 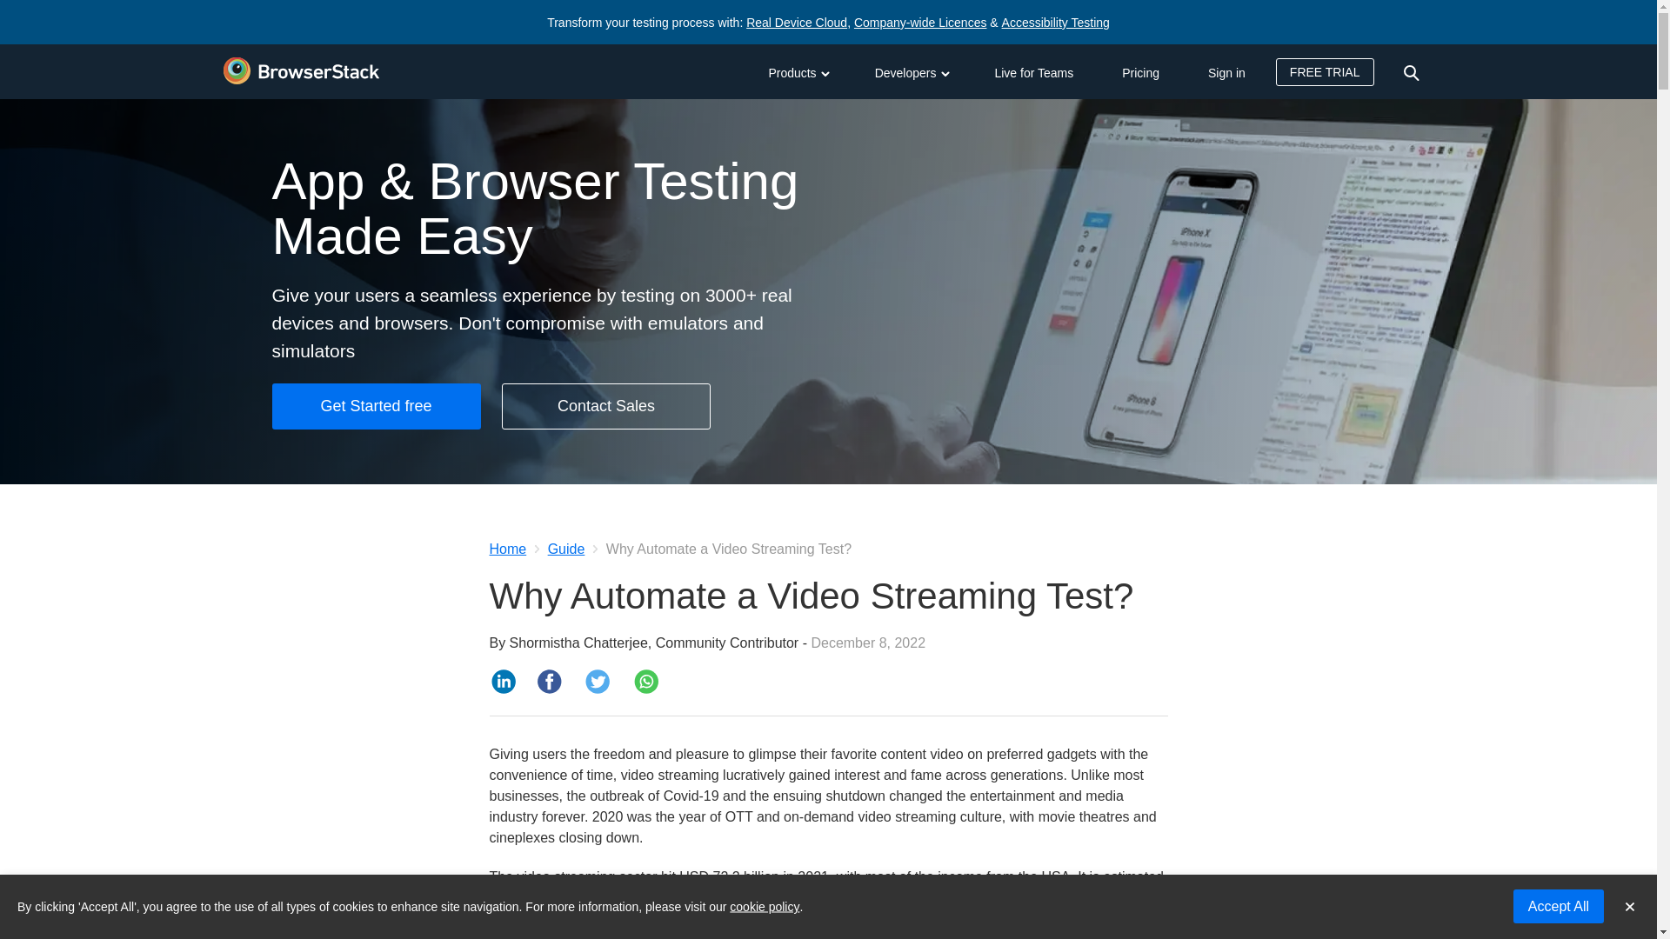 What do you see at coordinates (797, 23) in the screenshot?
I see `Real Device Cloud` at bounding box center [797, 23].